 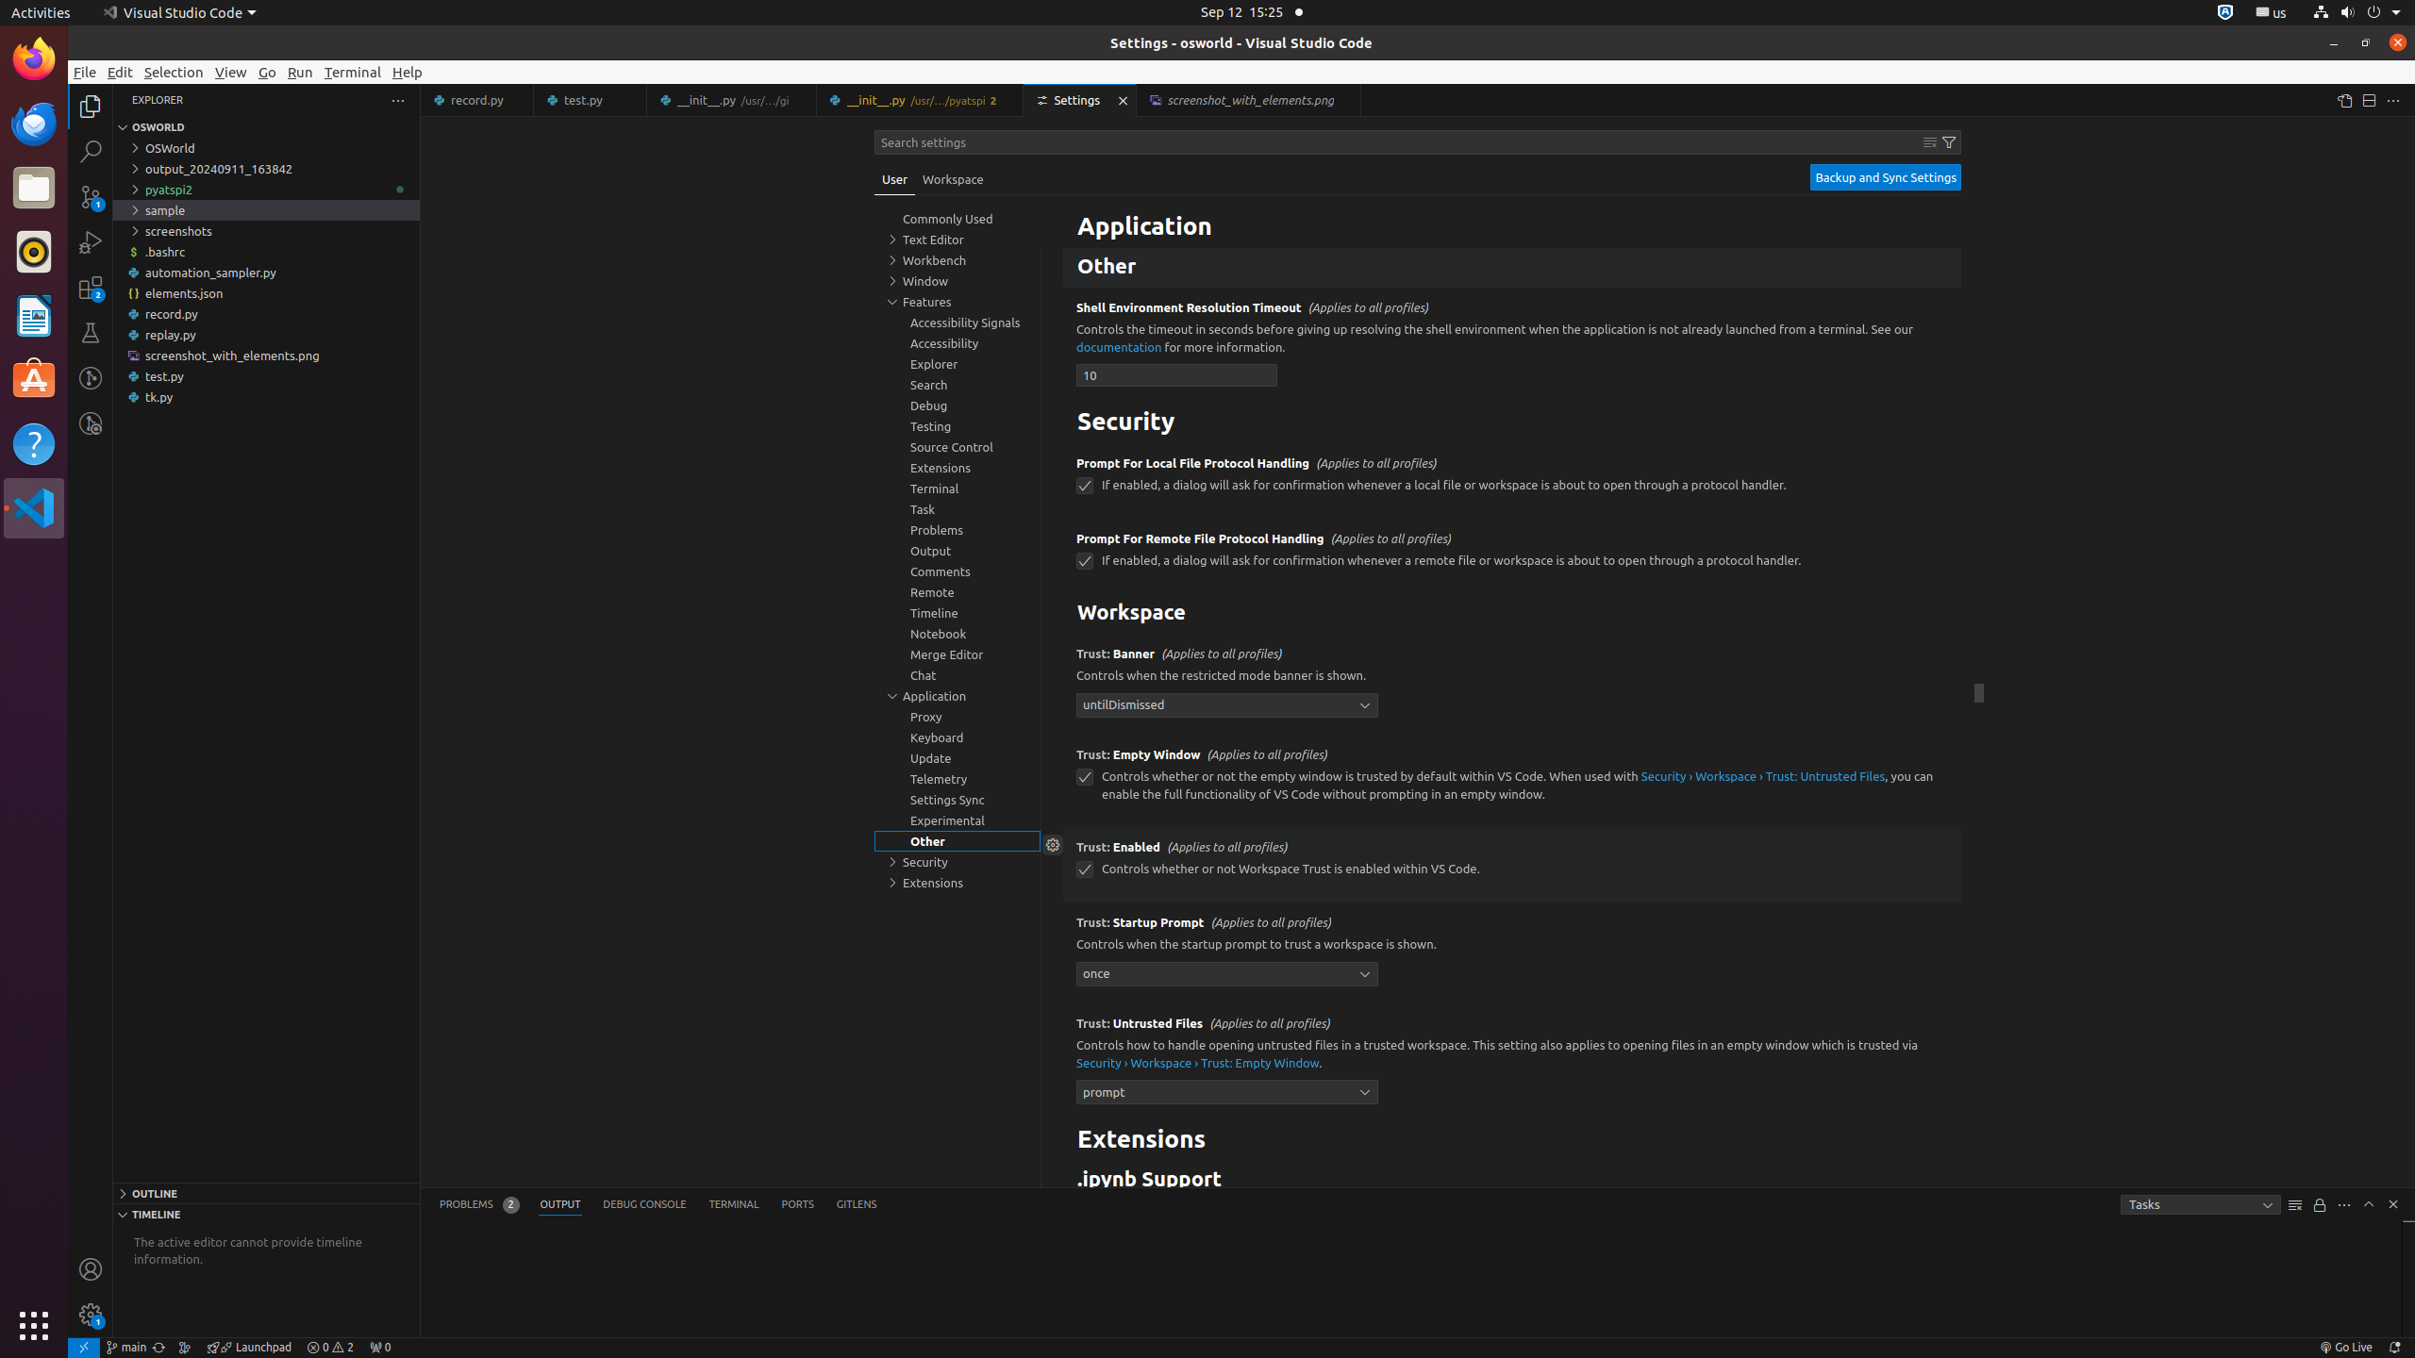 What do you see at coordinates (1085, 486) in the screenshot?
I see `security.promptForLocalFileProtocolHandling` at bounding box center [1085, 486].